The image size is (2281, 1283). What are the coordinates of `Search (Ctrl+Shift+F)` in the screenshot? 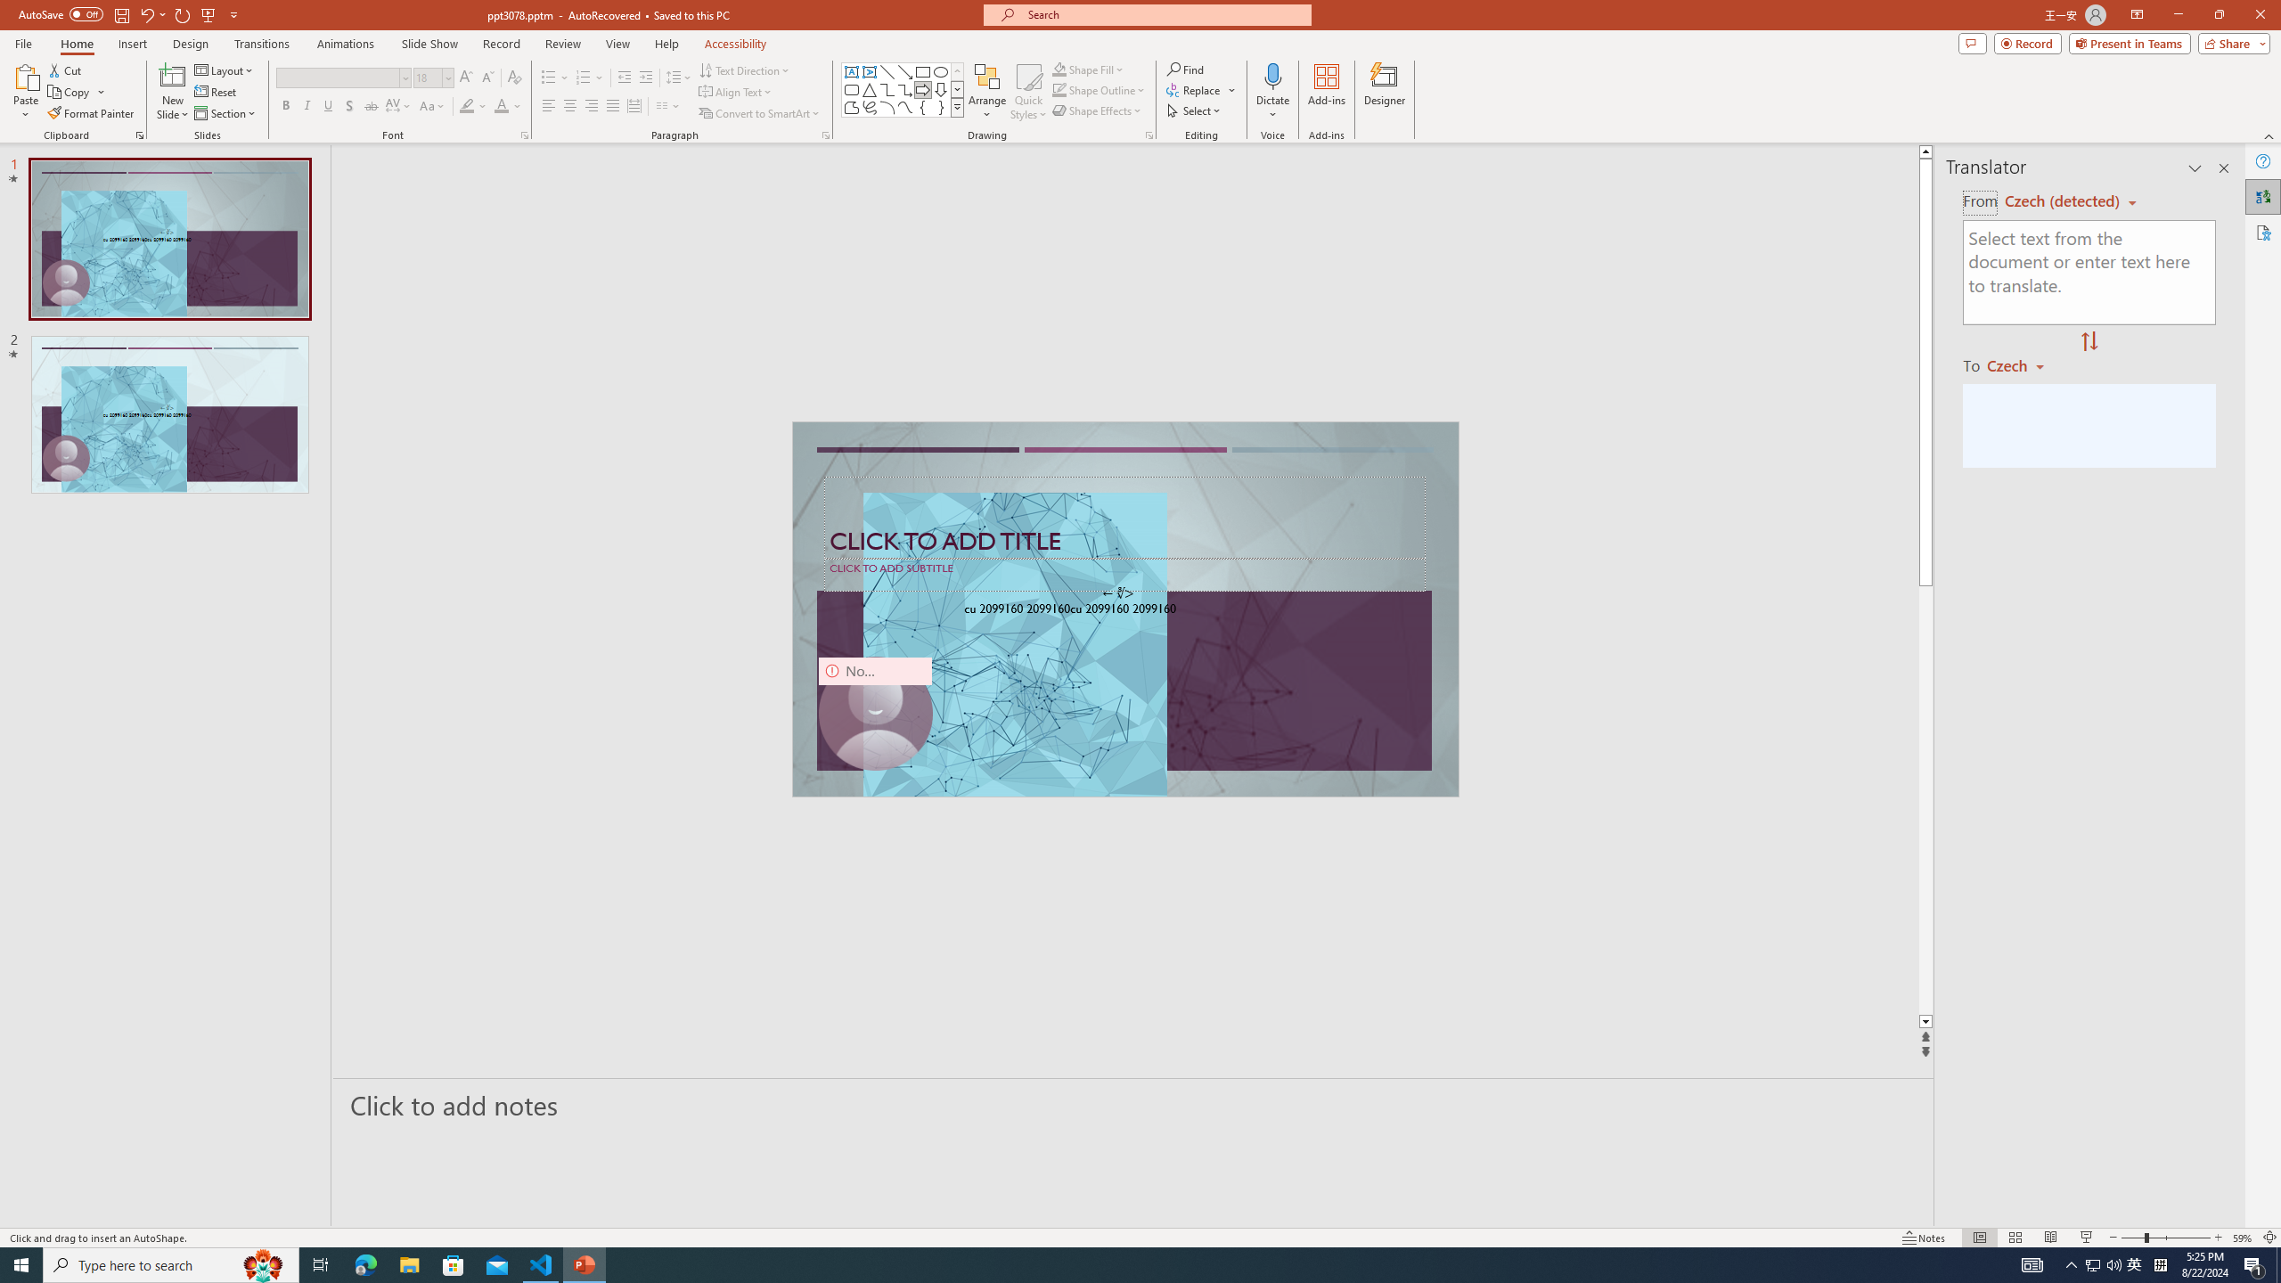 It's located at (121, 415).